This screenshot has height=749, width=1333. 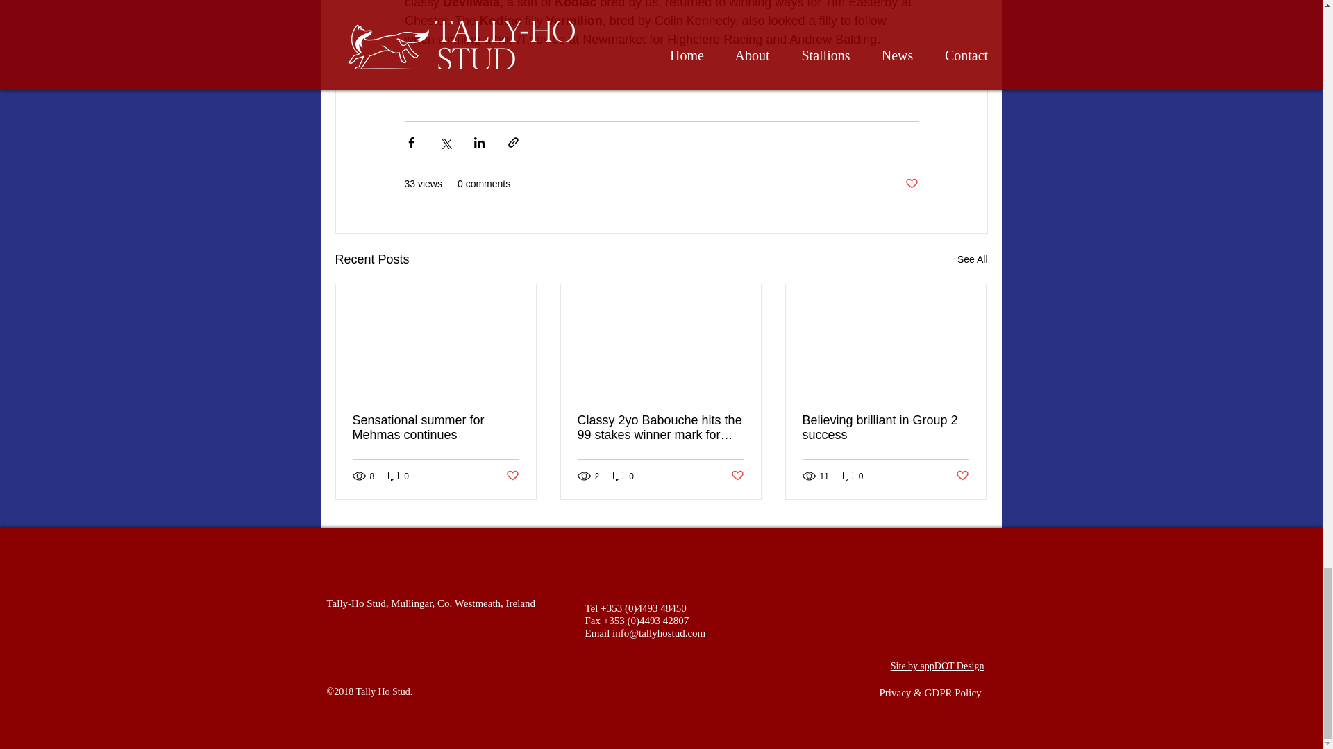 I want to click on 0, so click(x=399, y=476).